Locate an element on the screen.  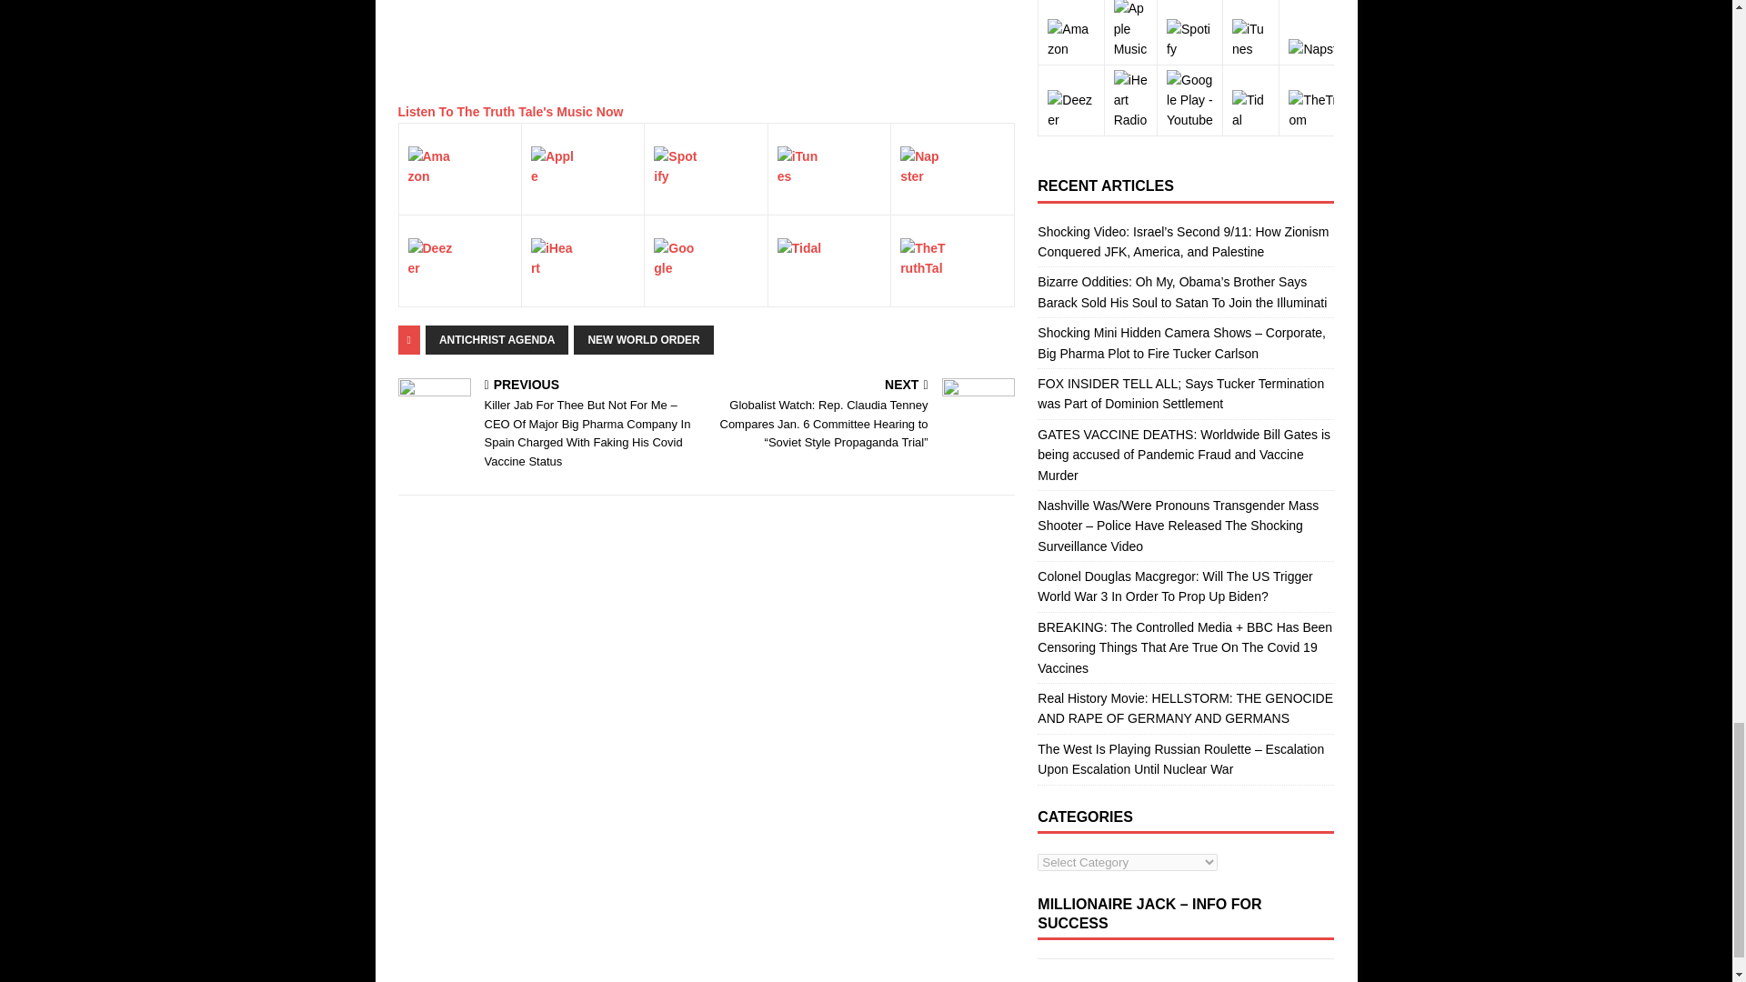
Listen To The Truth Tale's Music Now is located at coordinates (510, 111).